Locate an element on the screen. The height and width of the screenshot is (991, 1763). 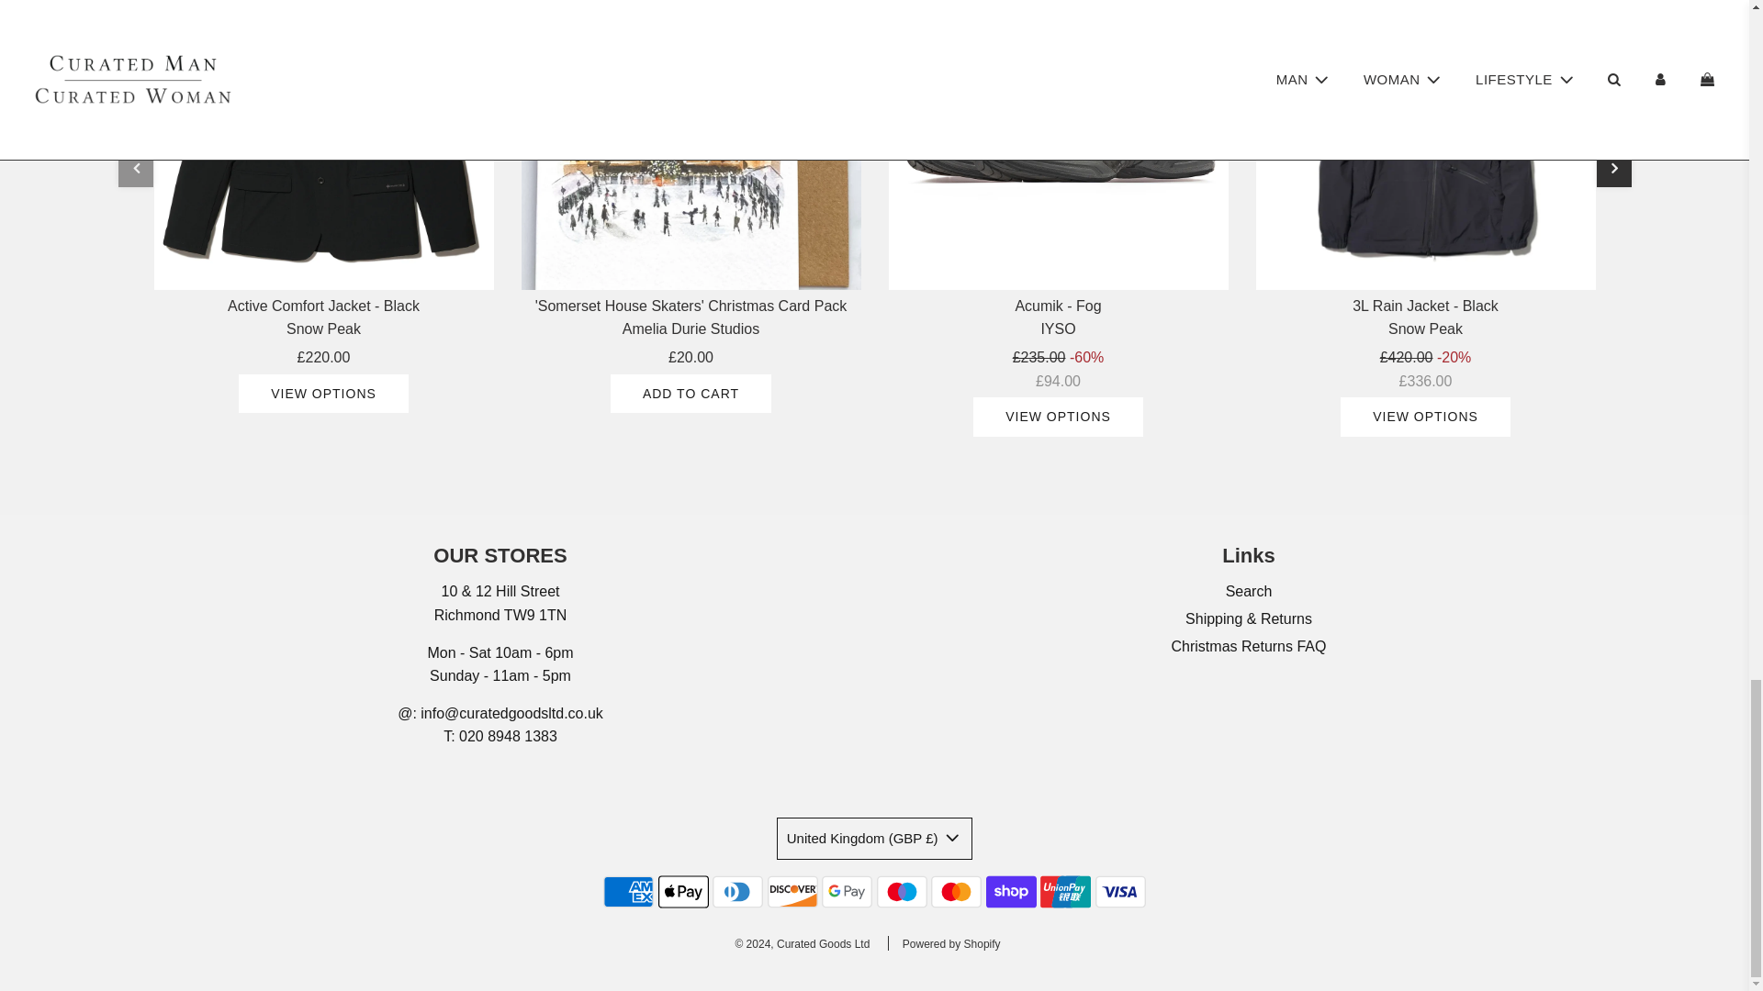
Diners Club is located at coordinates (737, 892).